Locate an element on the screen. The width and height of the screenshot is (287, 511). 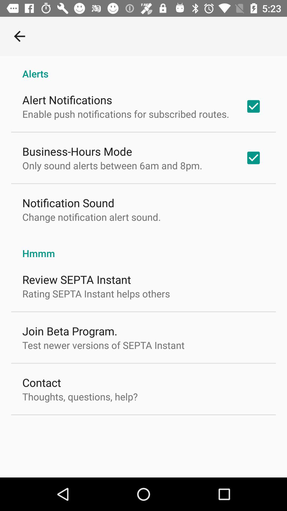
tap item below business-hours mode is located at coordinates (112, 165).